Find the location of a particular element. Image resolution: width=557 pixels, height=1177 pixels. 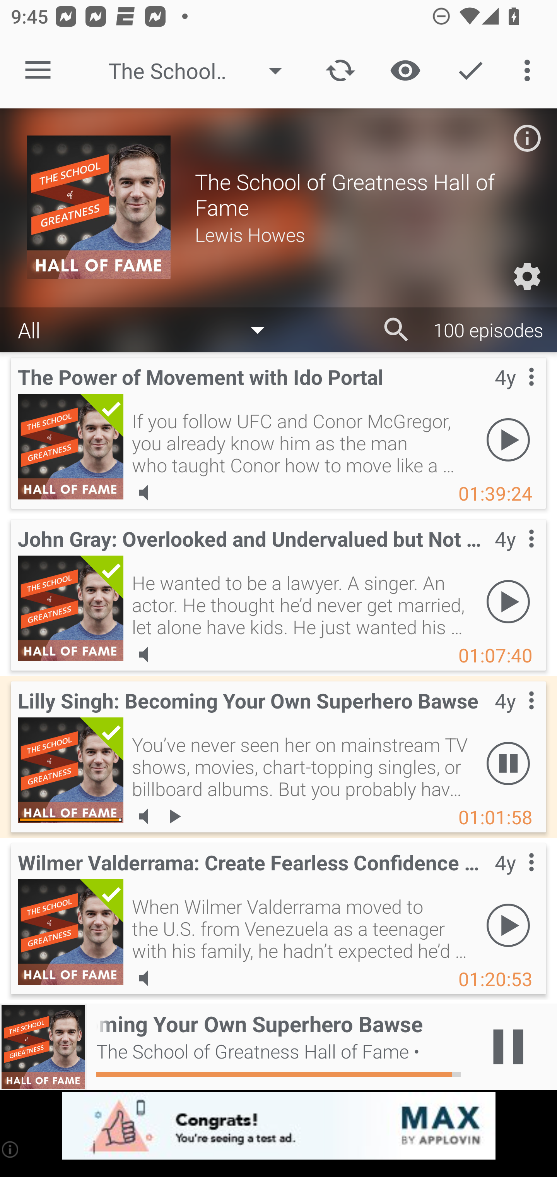

Contextual menu is located at coordinates (514, 554).